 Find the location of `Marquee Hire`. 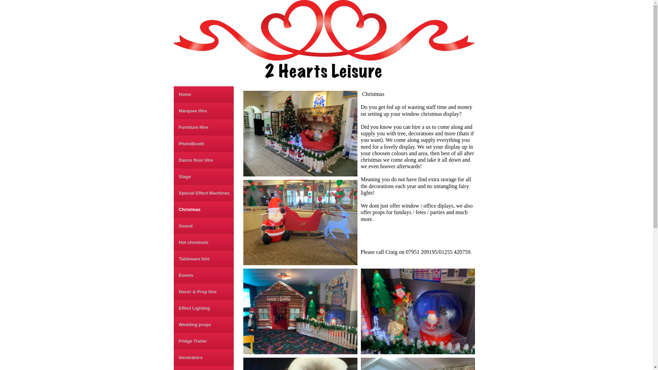

Marquee Hire is located at coordinates (204, 111).